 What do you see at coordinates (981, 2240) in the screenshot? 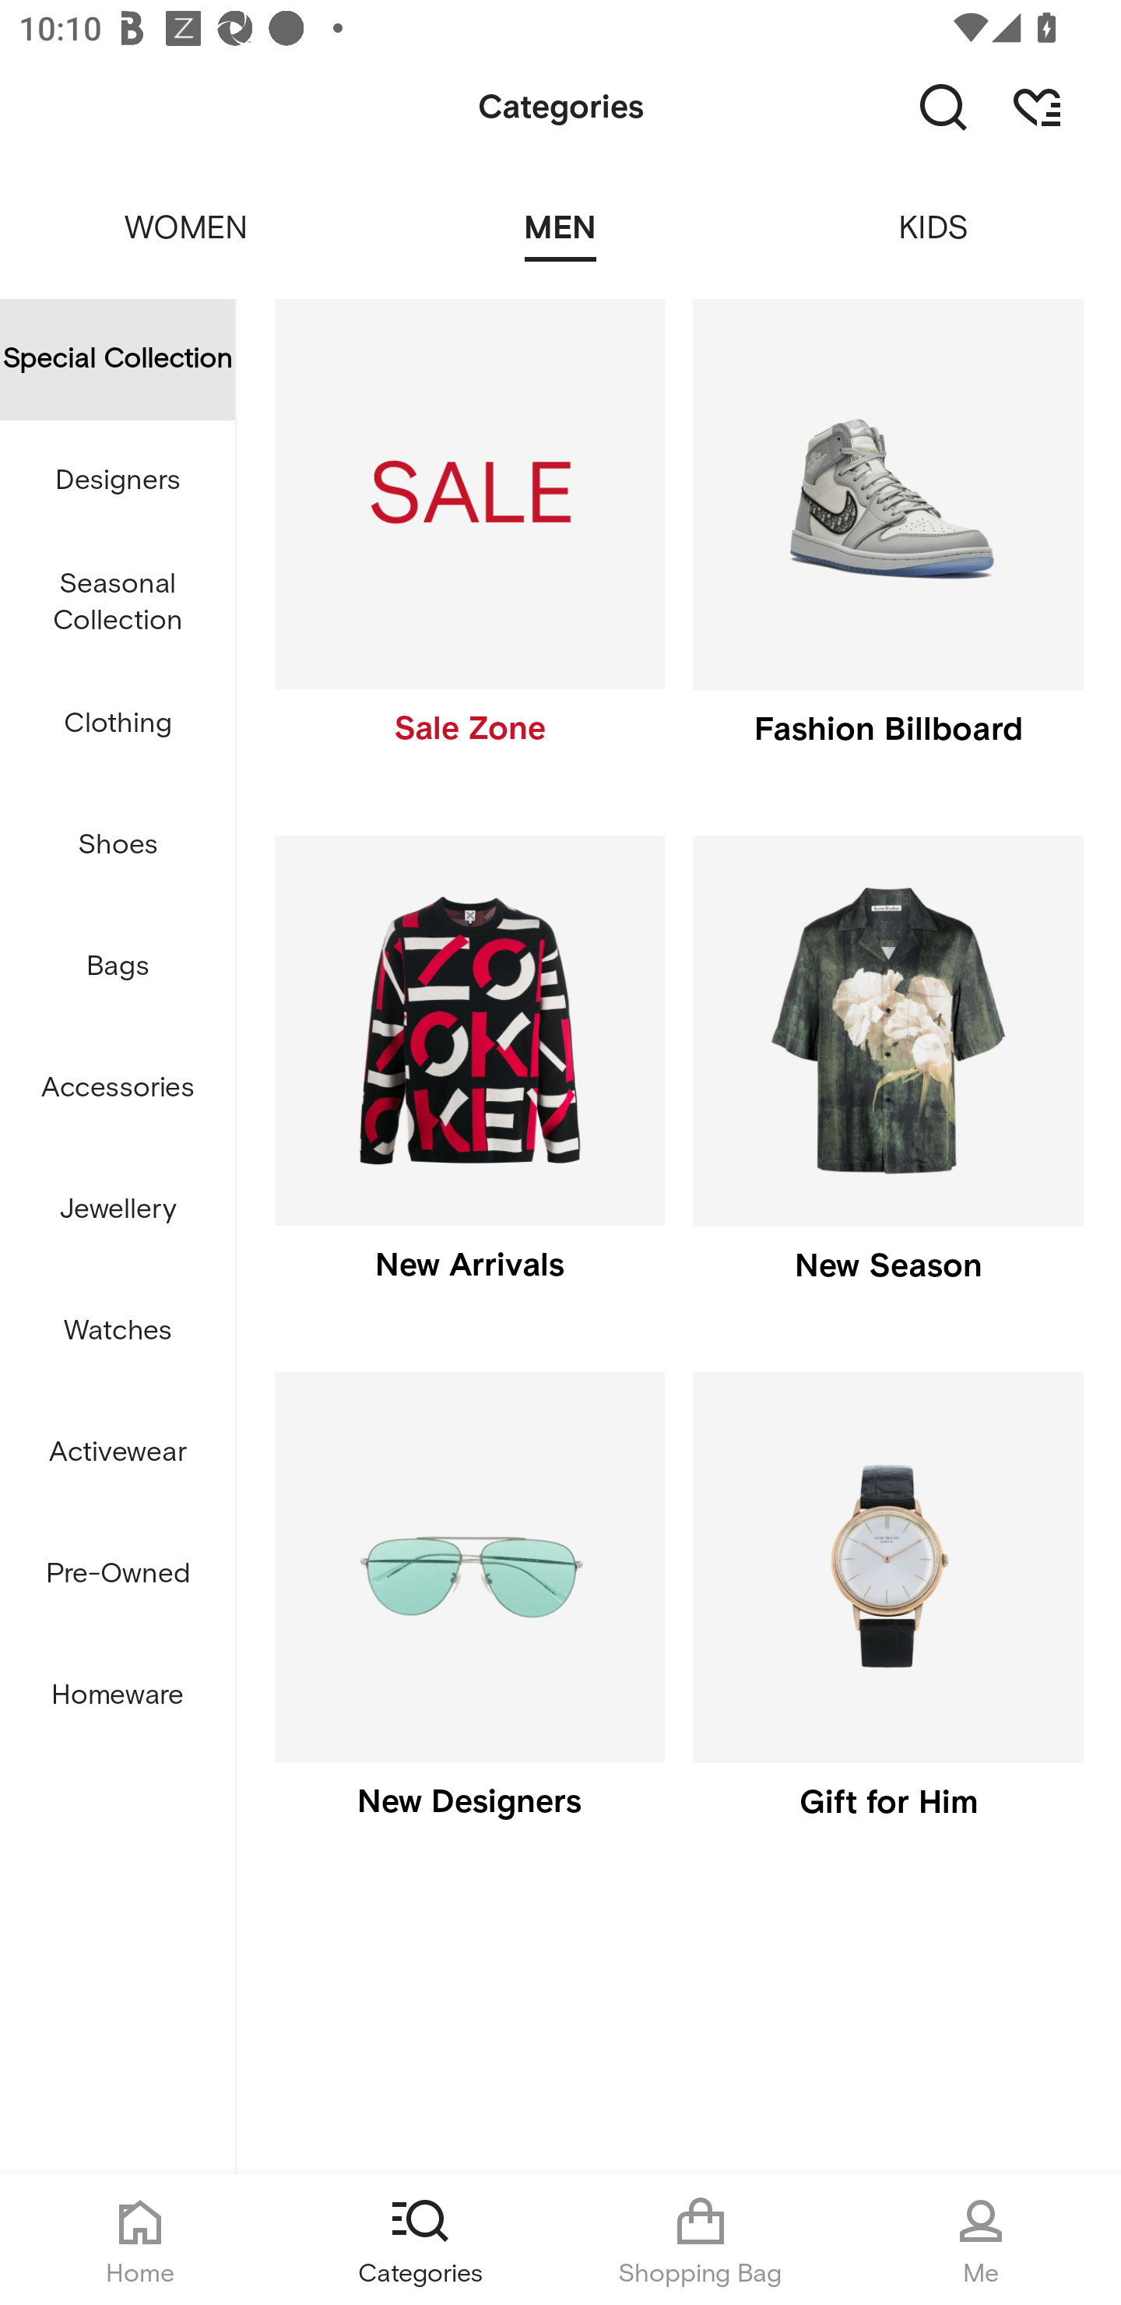
I see `Me` at bounding box center [981, 2240].